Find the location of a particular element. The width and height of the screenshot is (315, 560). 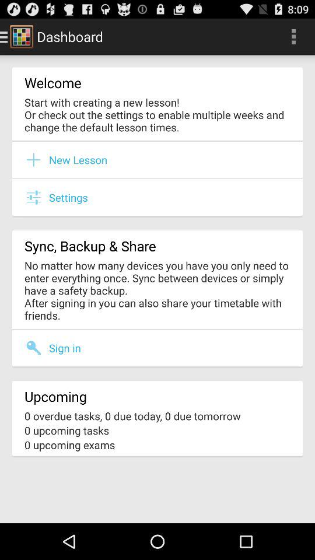

tap the item above the upcoming item is located at coordinates (65, 348).